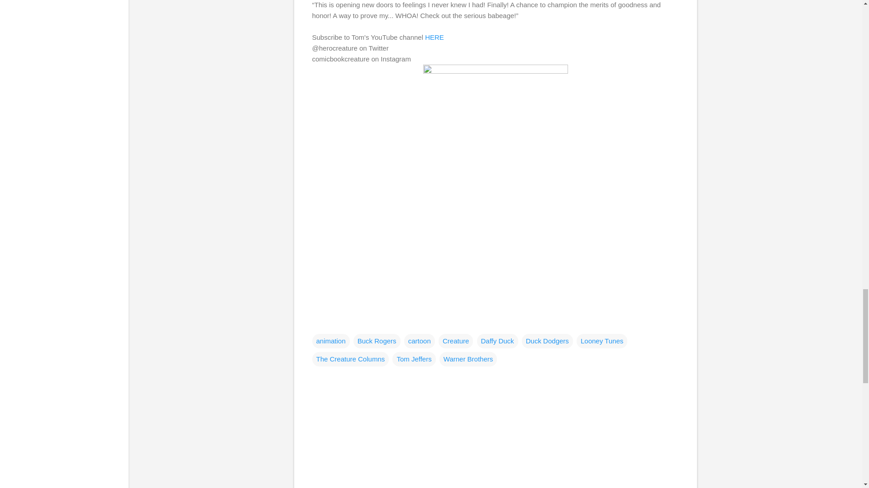  Describe the element at coordinates (414, 359) in the screenshot. I see `Tom Jeffers` at that location.